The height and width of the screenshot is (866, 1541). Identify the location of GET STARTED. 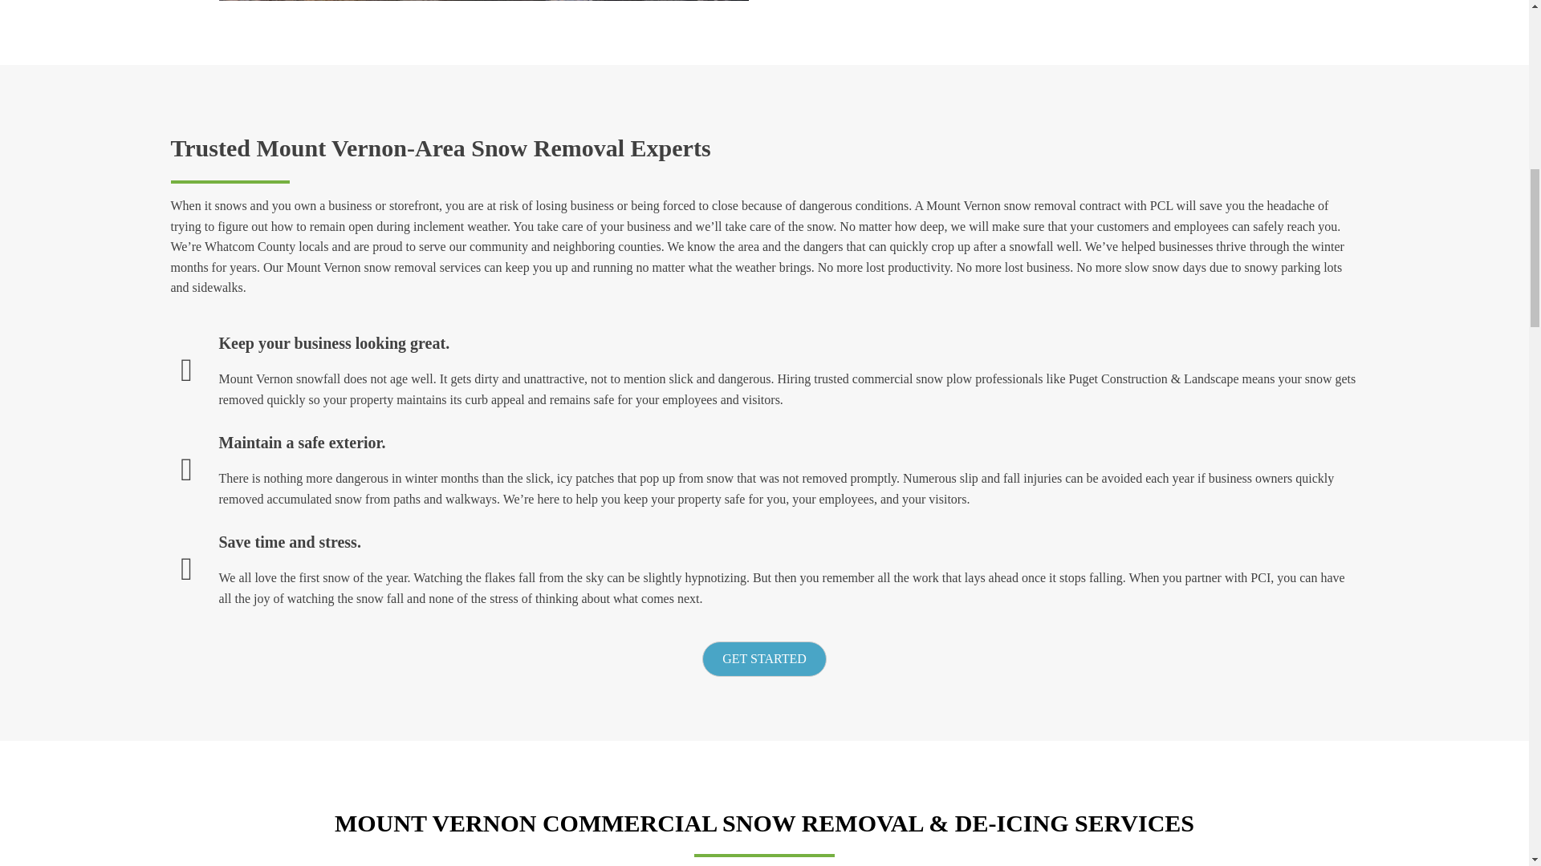
(764, 659).